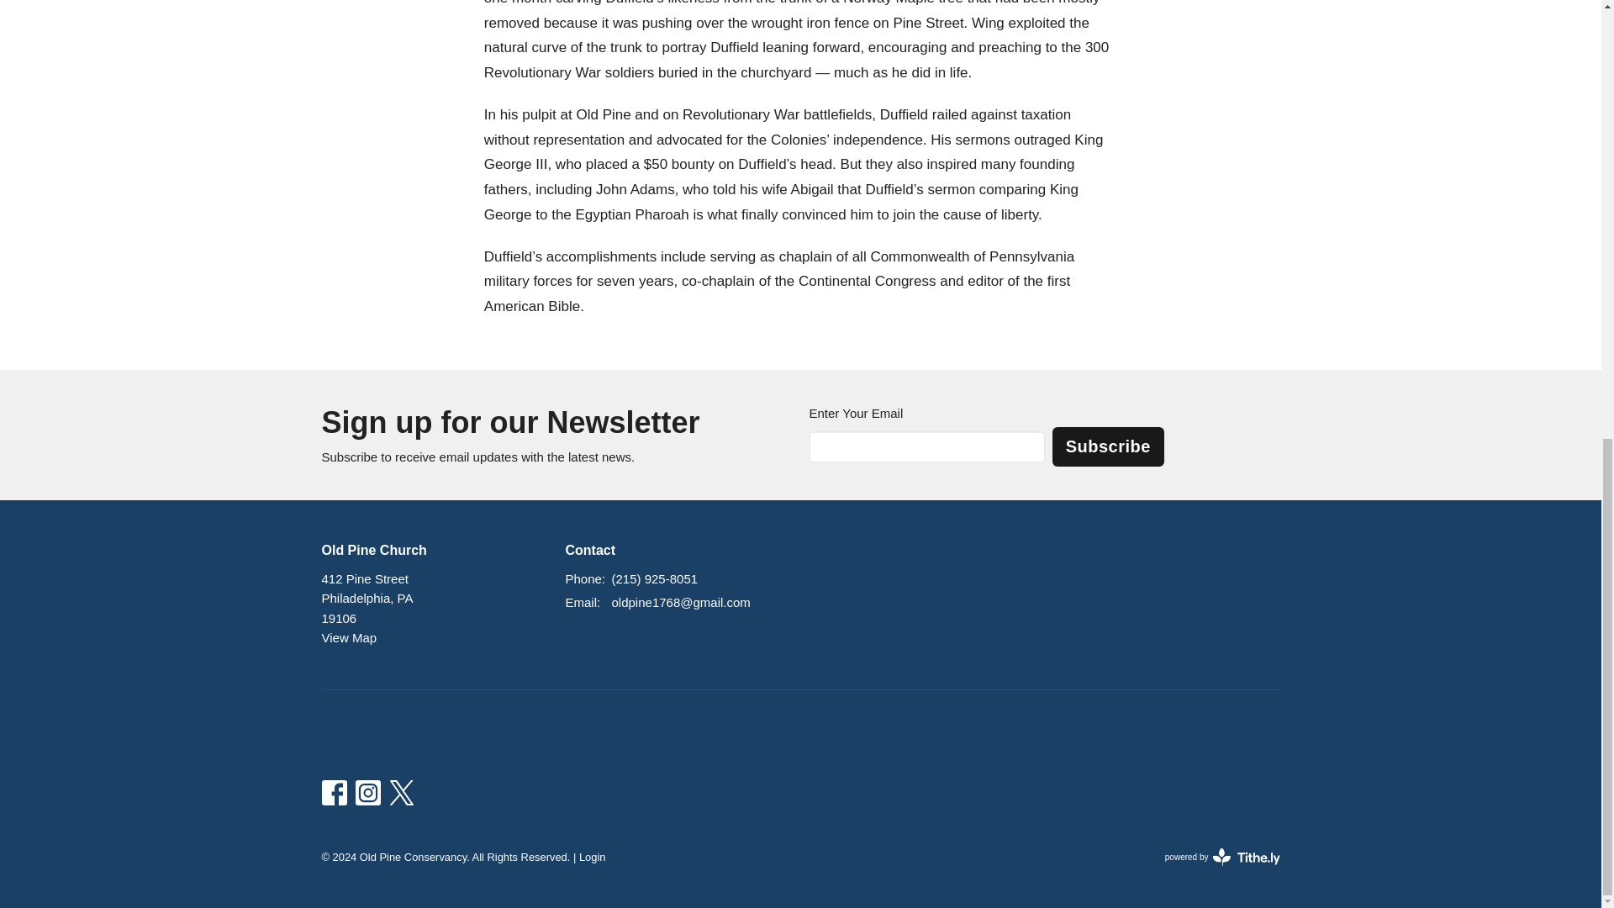 The image size is (1614, 908). What do you see at coordinates (593, 857) in the screenshot?
I see `Subscribe` at bounding box center [593, 857].